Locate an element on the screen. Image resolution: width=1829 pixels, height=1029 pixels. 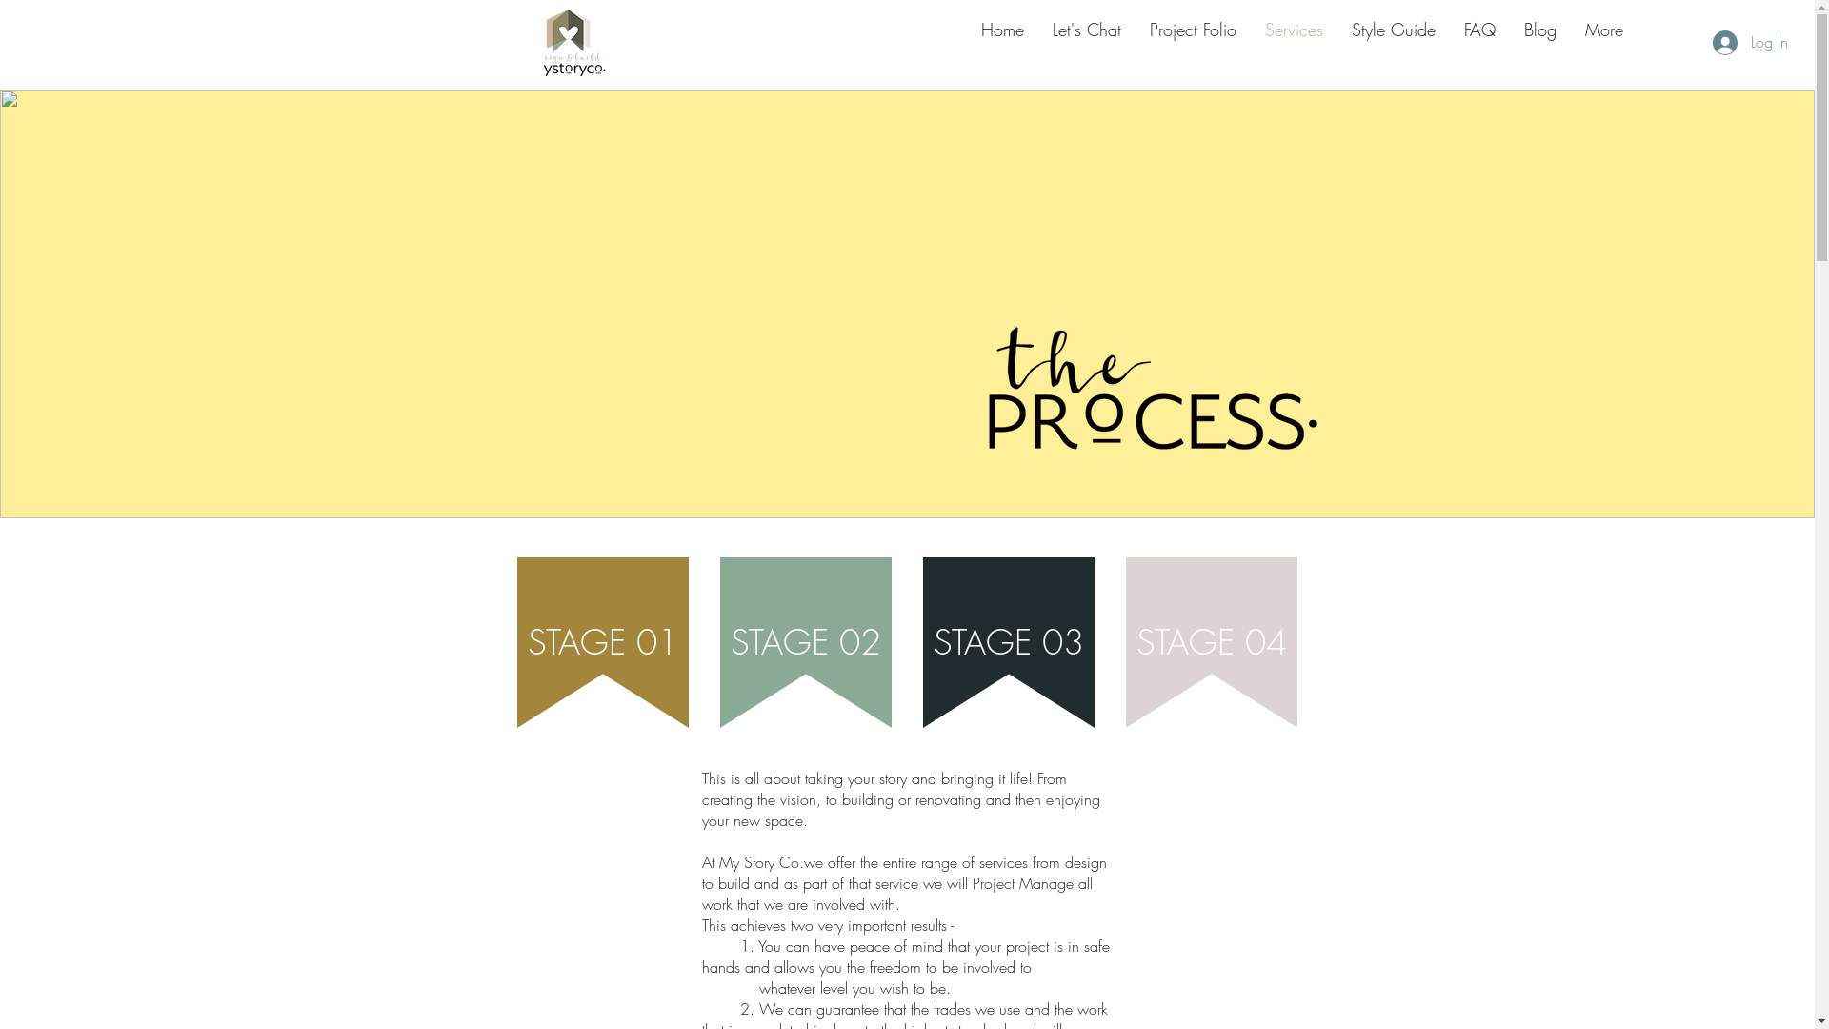
Let's Chat is located at coordinates (1087, 42).